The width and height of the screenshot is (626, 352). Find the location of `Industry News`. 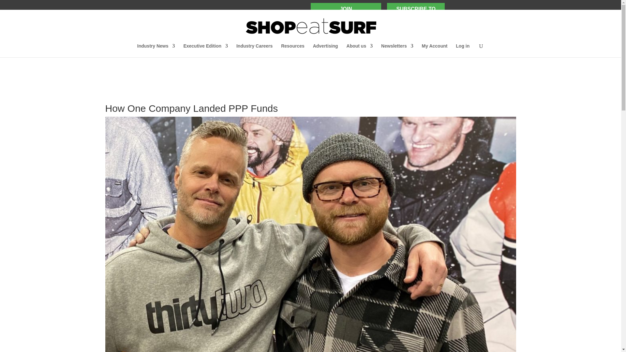

Industry News is located at coordinates (156, 50).